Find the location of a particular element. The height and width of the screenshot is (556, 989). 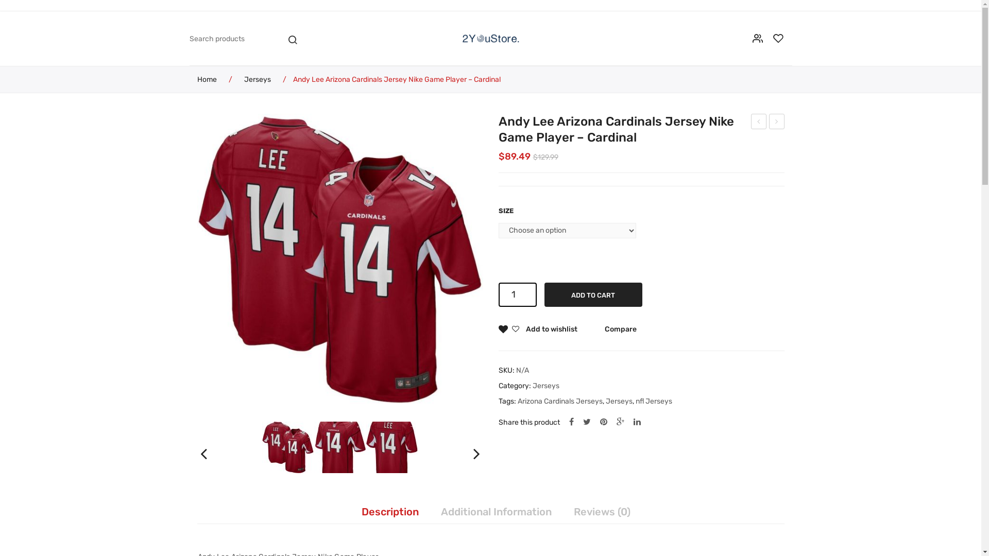

Compare is located at coordinates (621, 330).